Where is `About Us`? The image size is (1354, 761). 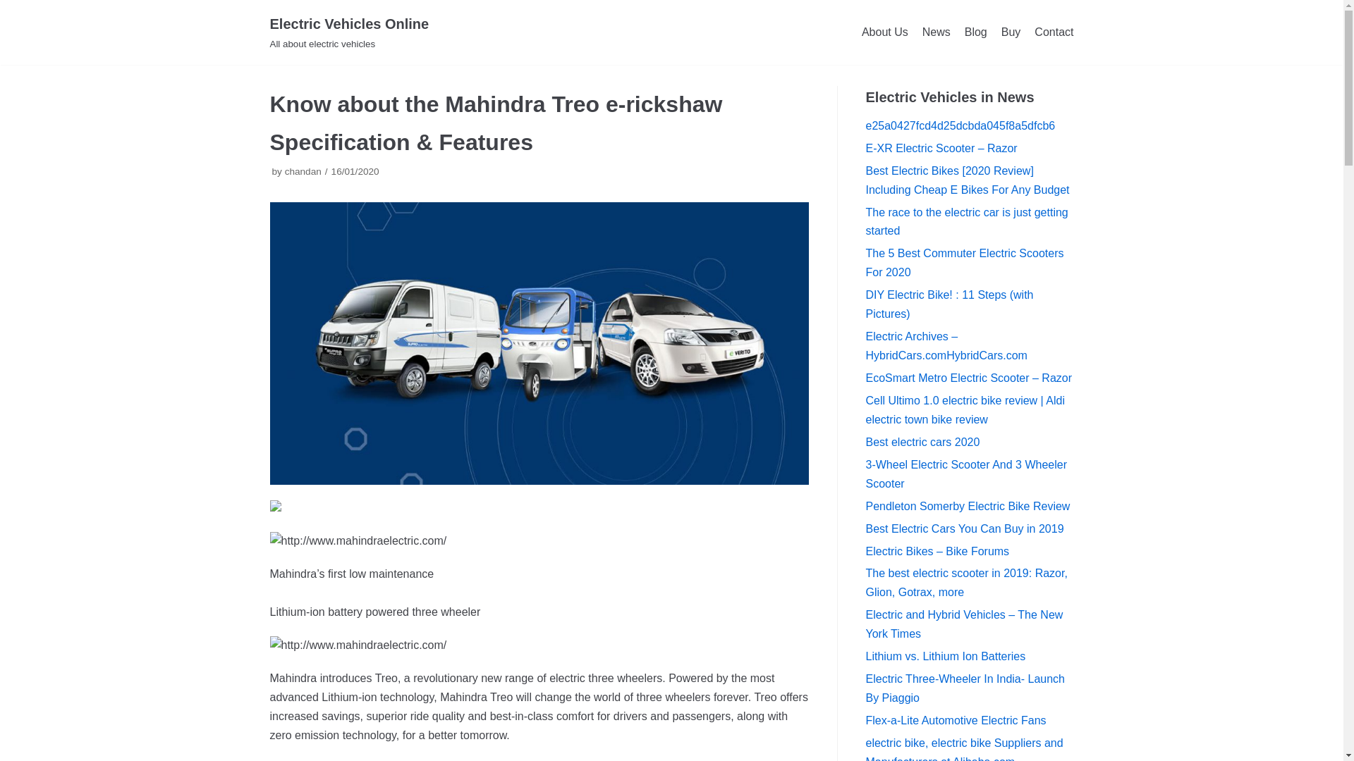
About Us is located at coordinates (884, 32).